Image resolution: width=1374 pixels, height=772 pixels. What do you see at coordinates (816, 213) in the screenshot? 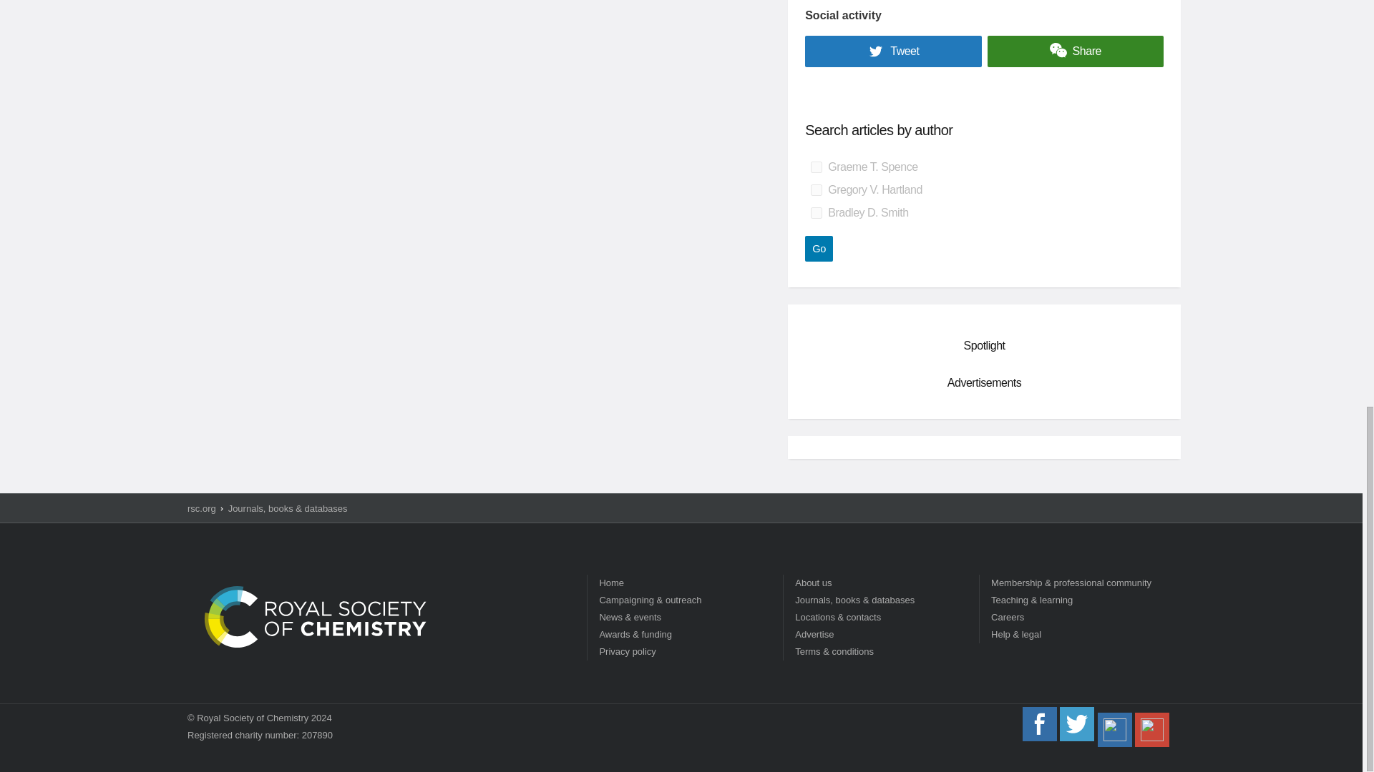
I see `on` at bounding box center [816, 213].